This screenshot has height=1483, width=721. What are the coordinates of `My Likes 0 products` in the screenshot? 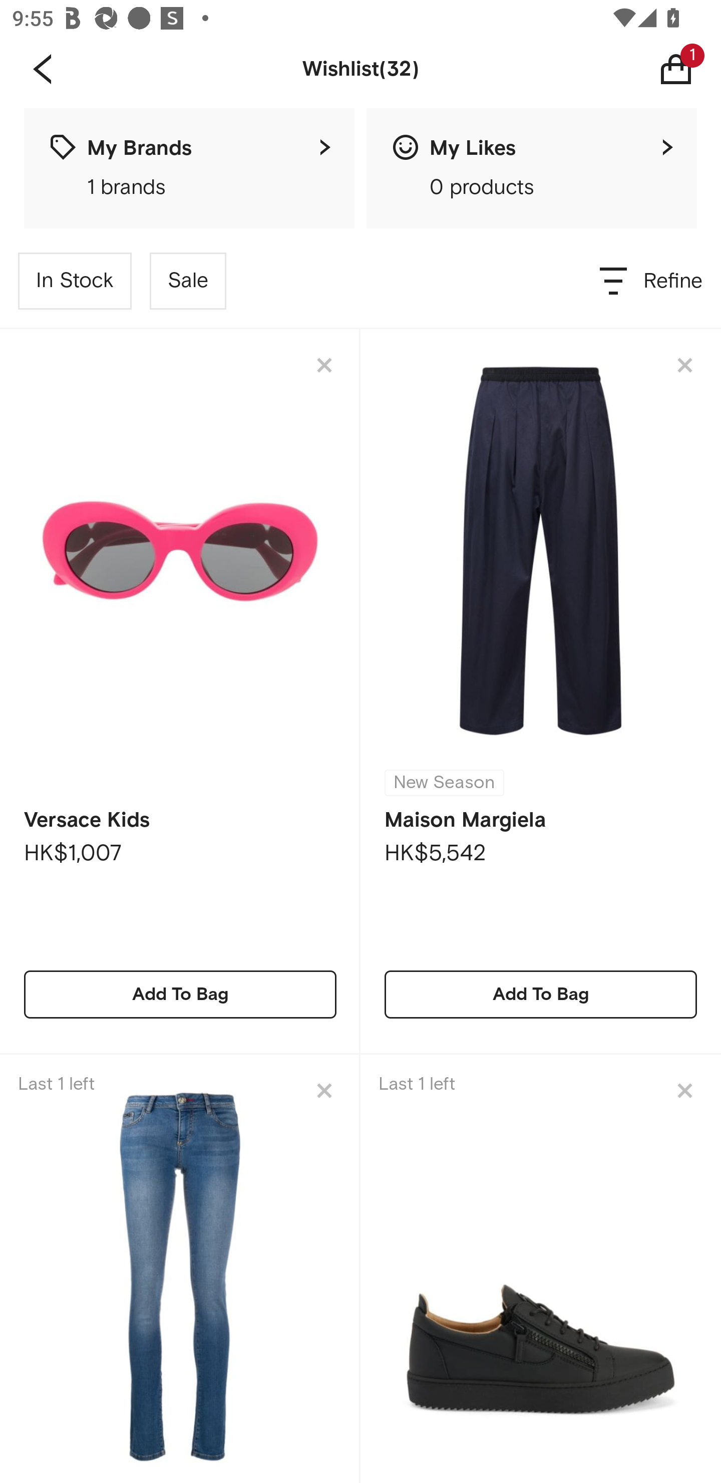 It's located at (532, 168).